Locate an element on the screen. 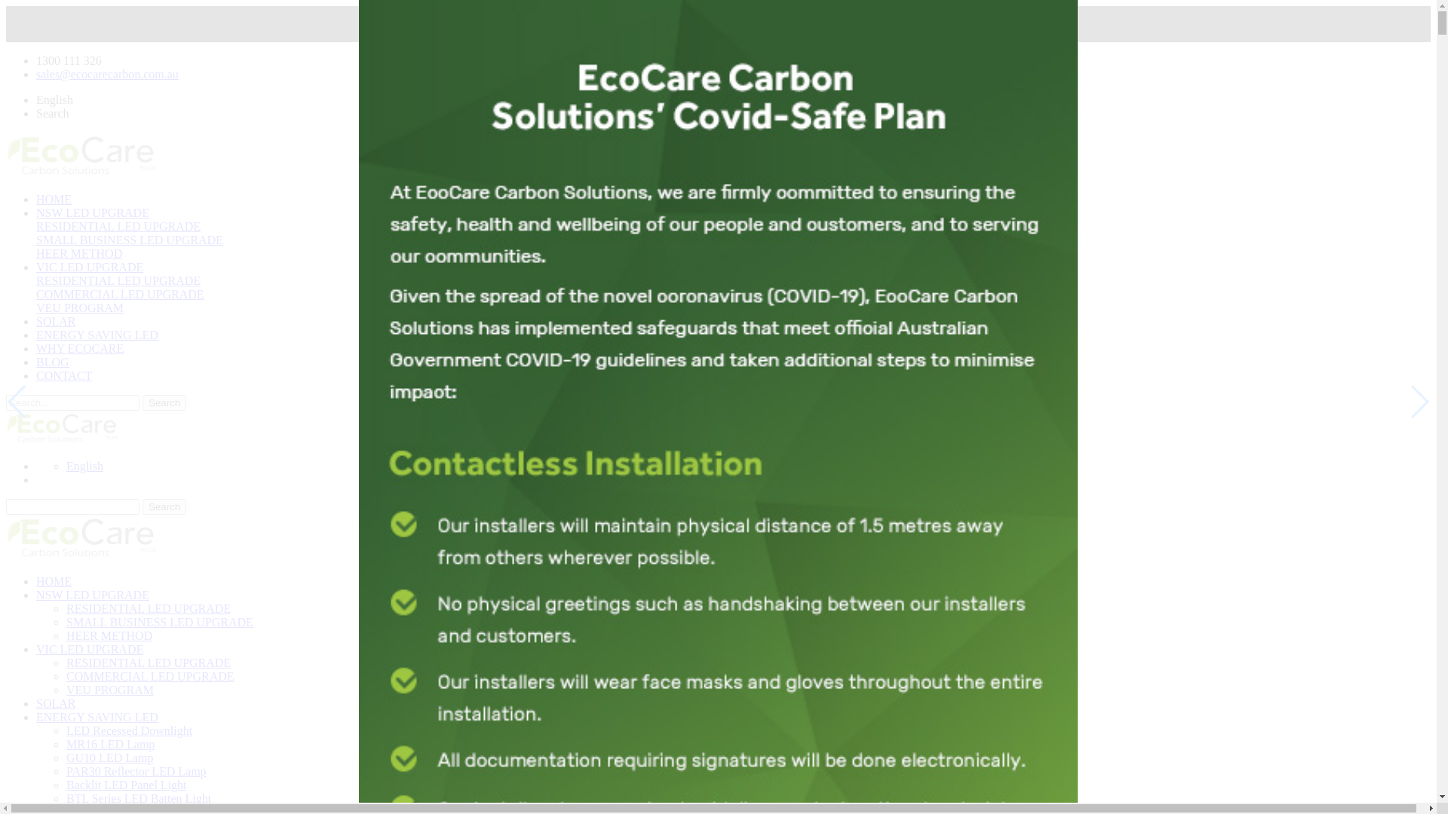  Search is located at coordinates (164, 506).